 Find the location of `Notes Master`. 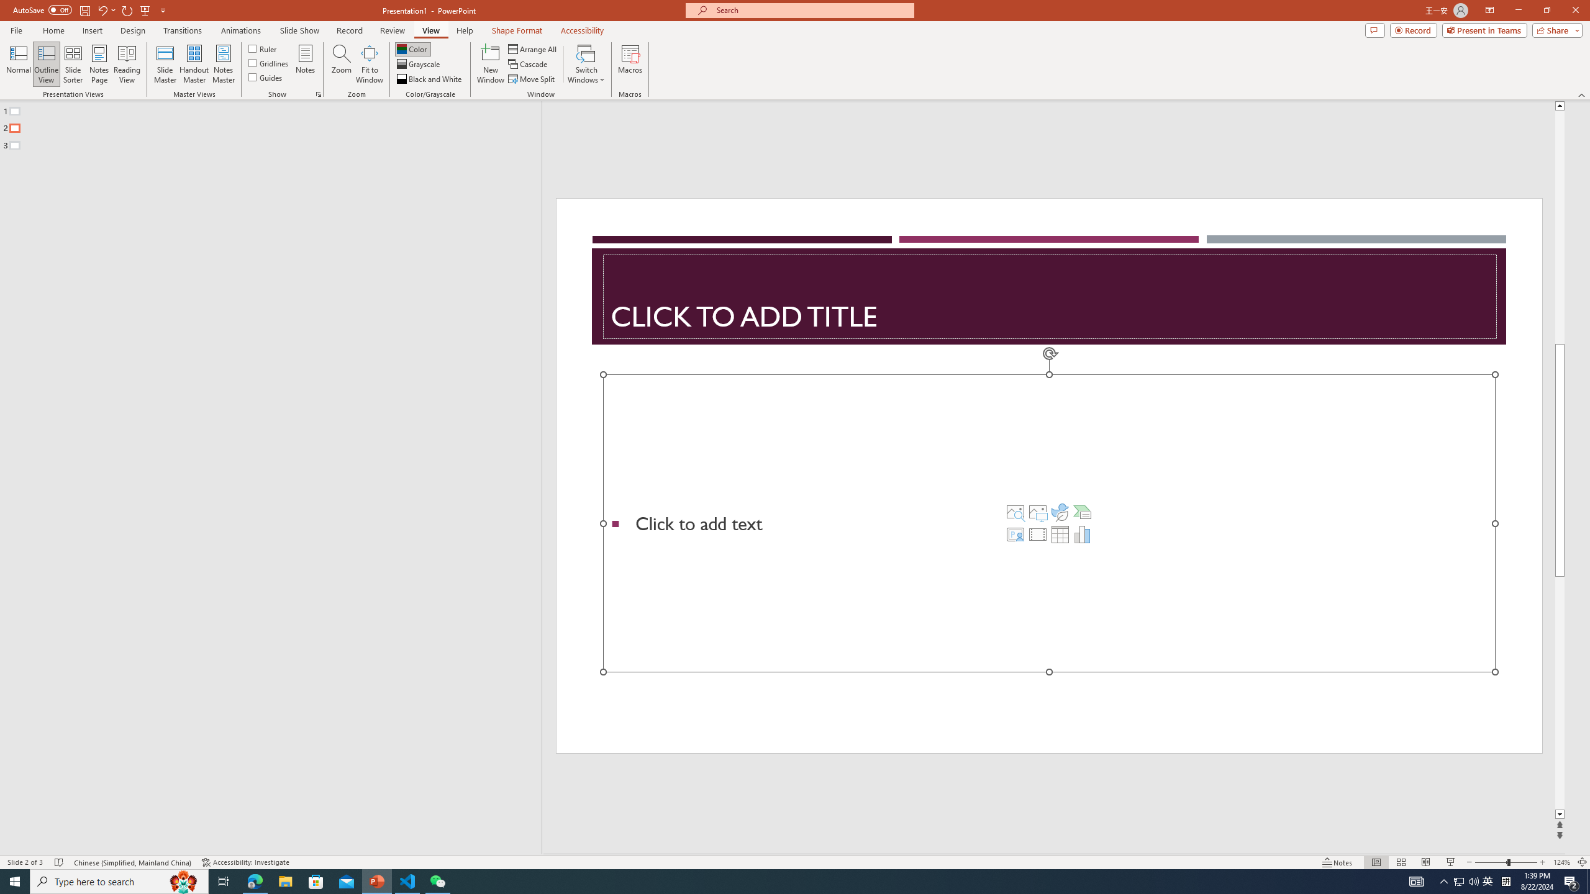

Notes Master is located at coordinates (223, 64).